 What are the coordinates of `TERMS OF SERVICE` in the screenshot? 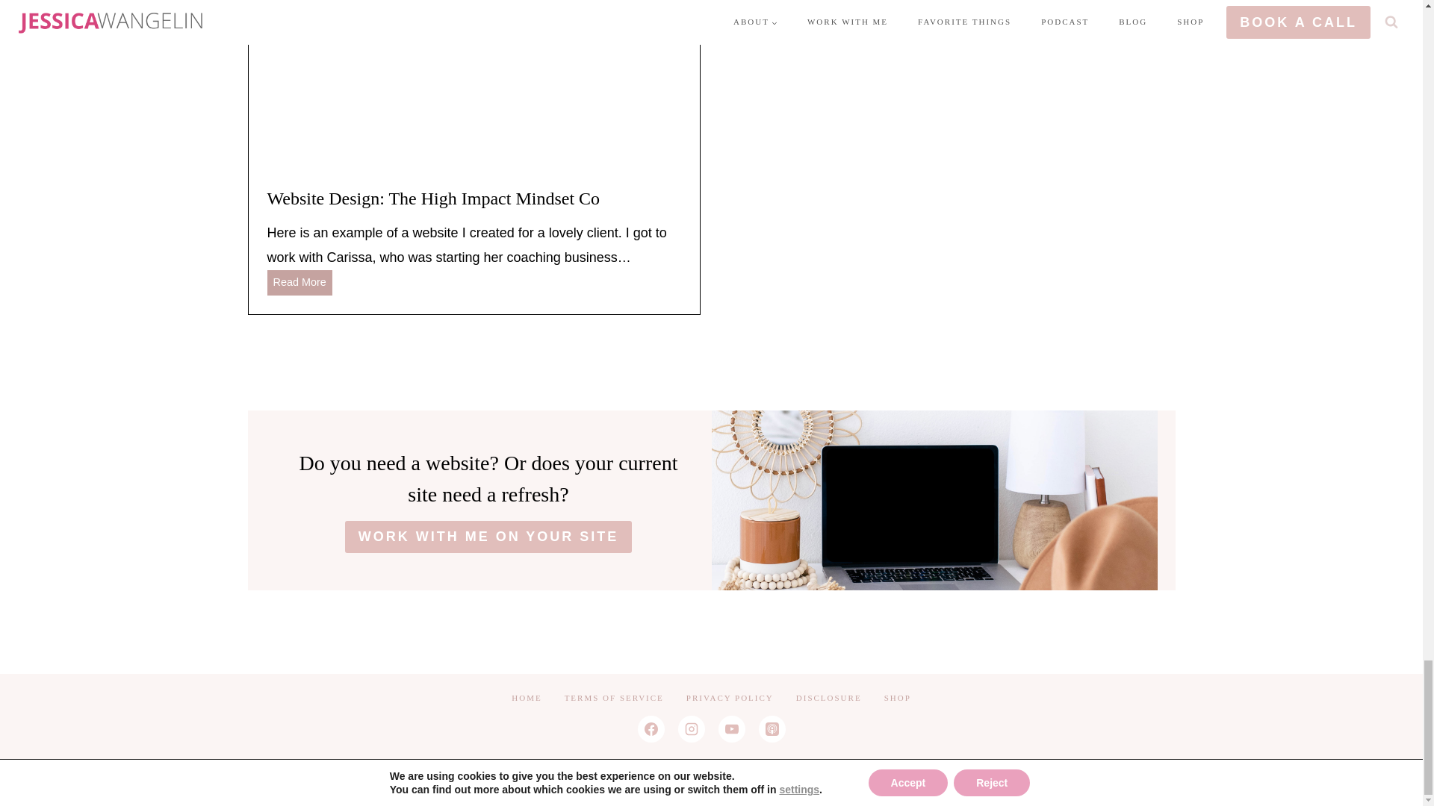 It's located at (898, 699).